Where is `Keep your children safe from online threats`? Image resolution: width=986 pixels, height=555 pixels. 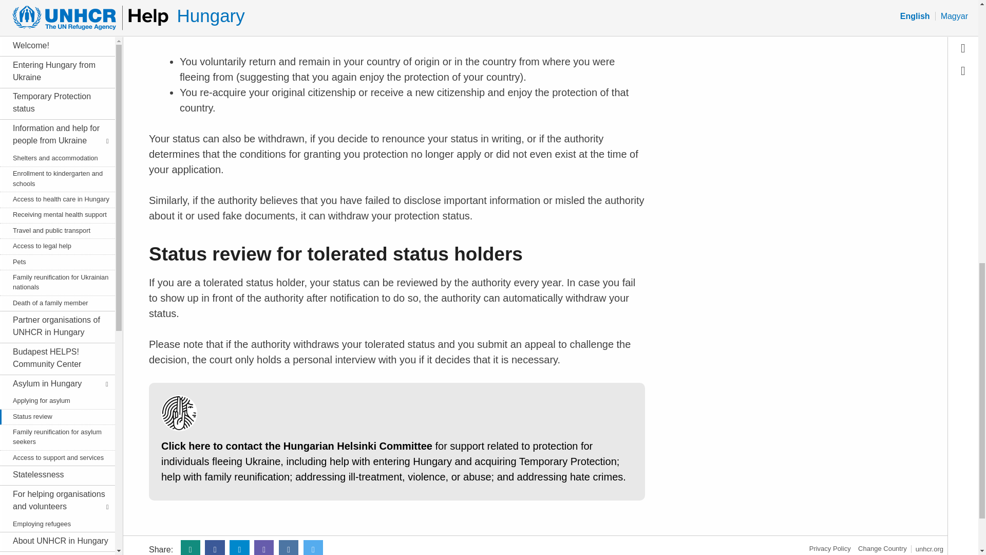
Keep your children safe from online threats is located at coordinates (55, 103).